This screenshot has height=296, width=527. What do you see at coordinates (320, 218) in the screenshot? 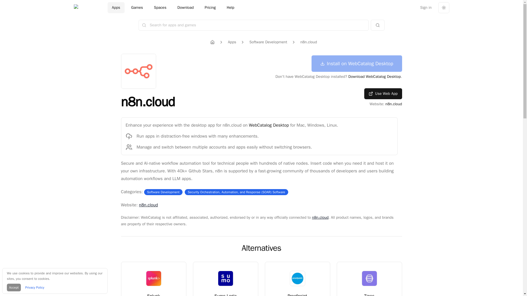
I see `n8n.cloud` at bounding box center [320, 218].